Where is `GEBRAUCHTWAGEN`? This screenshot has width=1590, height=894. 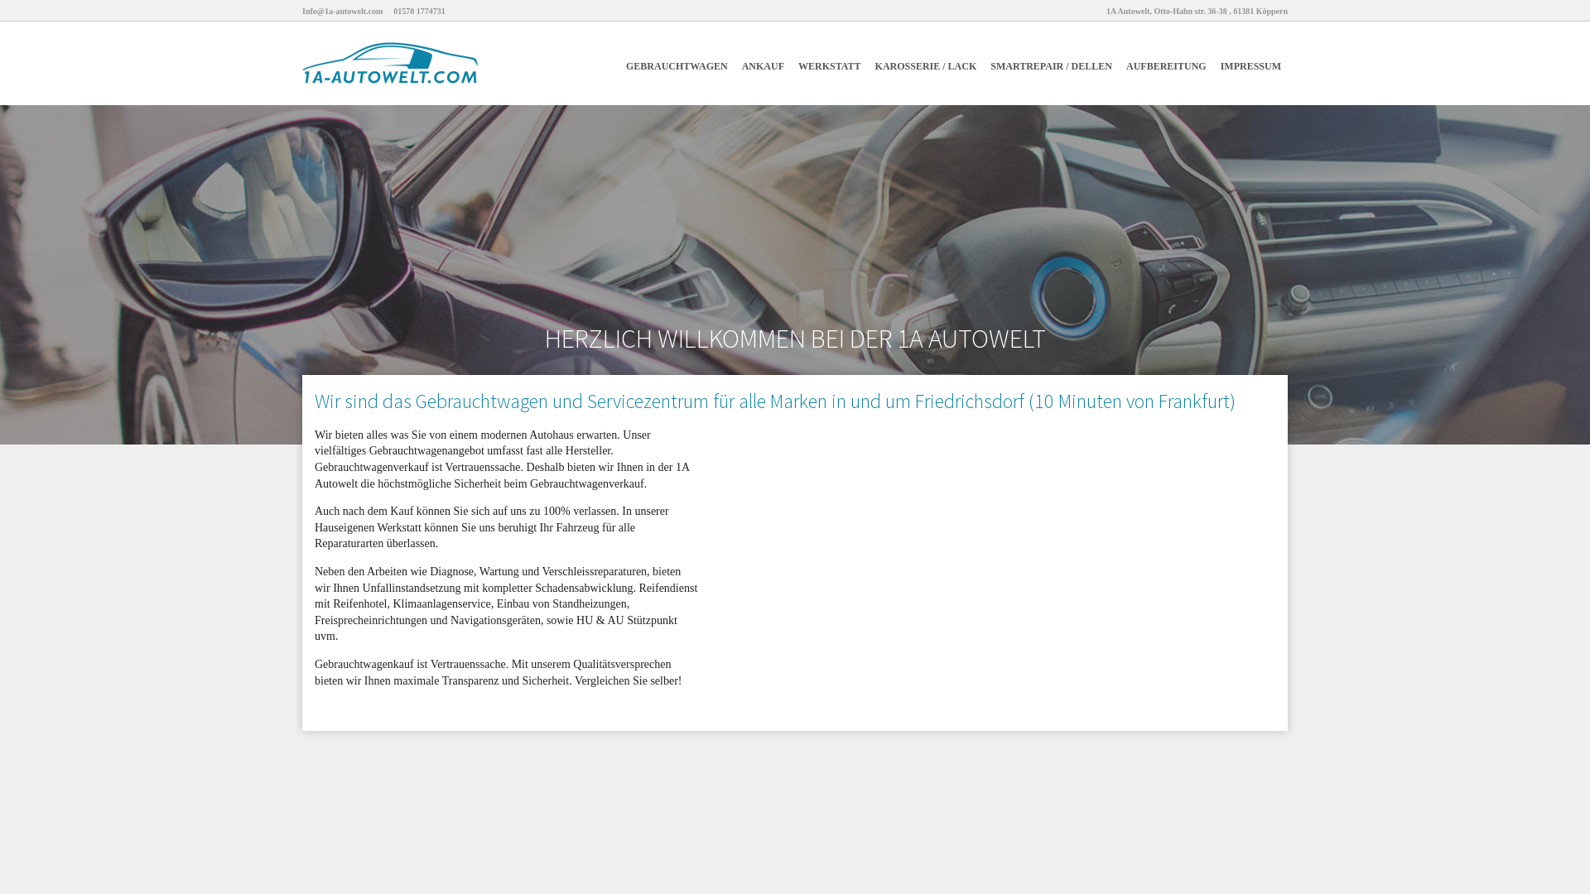
GEBRAUCHTWAGEN is located at coordinates (677, 64).